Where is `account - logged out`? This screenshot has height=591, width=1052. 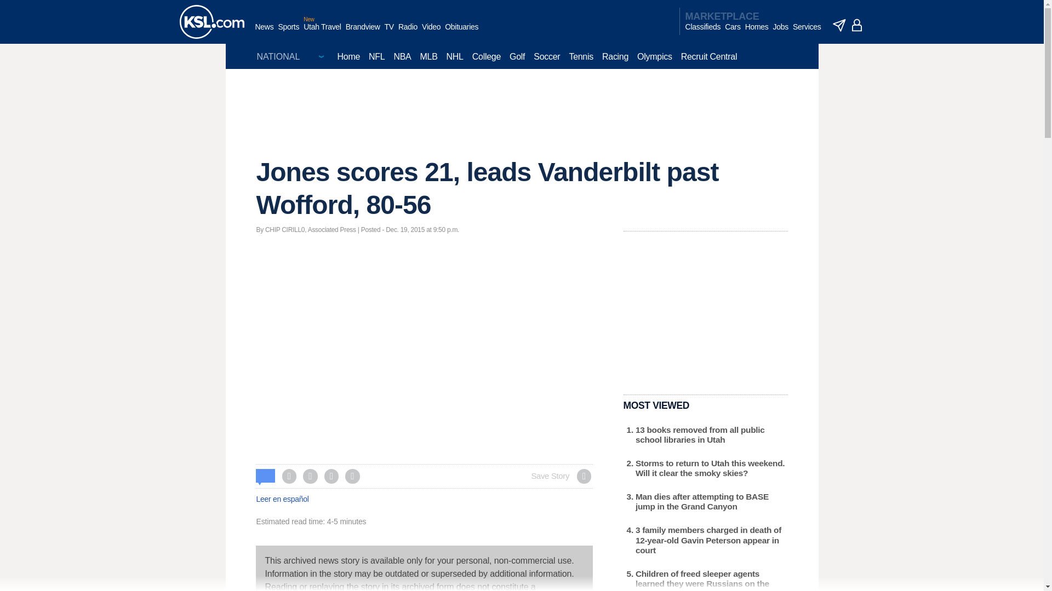 account - logged out is located at coordinates (857, 25).